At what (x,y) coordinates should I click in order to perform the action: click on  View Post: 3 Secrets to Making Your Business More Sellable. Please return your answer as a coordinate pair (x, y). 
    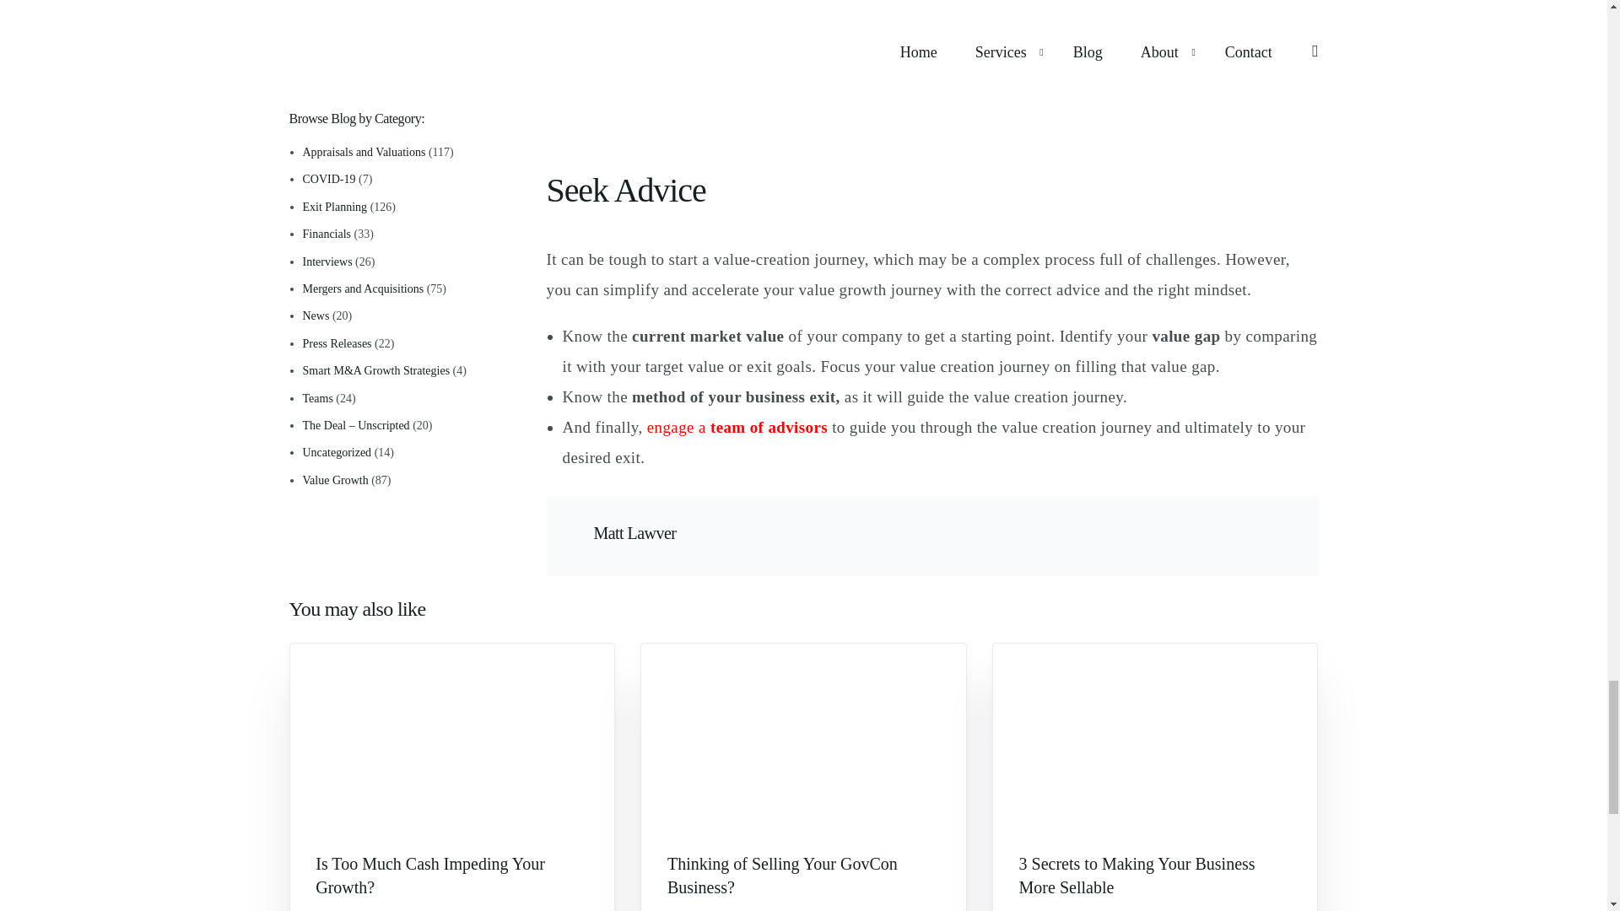
    Looking at the image, I should click on (1155, 736).